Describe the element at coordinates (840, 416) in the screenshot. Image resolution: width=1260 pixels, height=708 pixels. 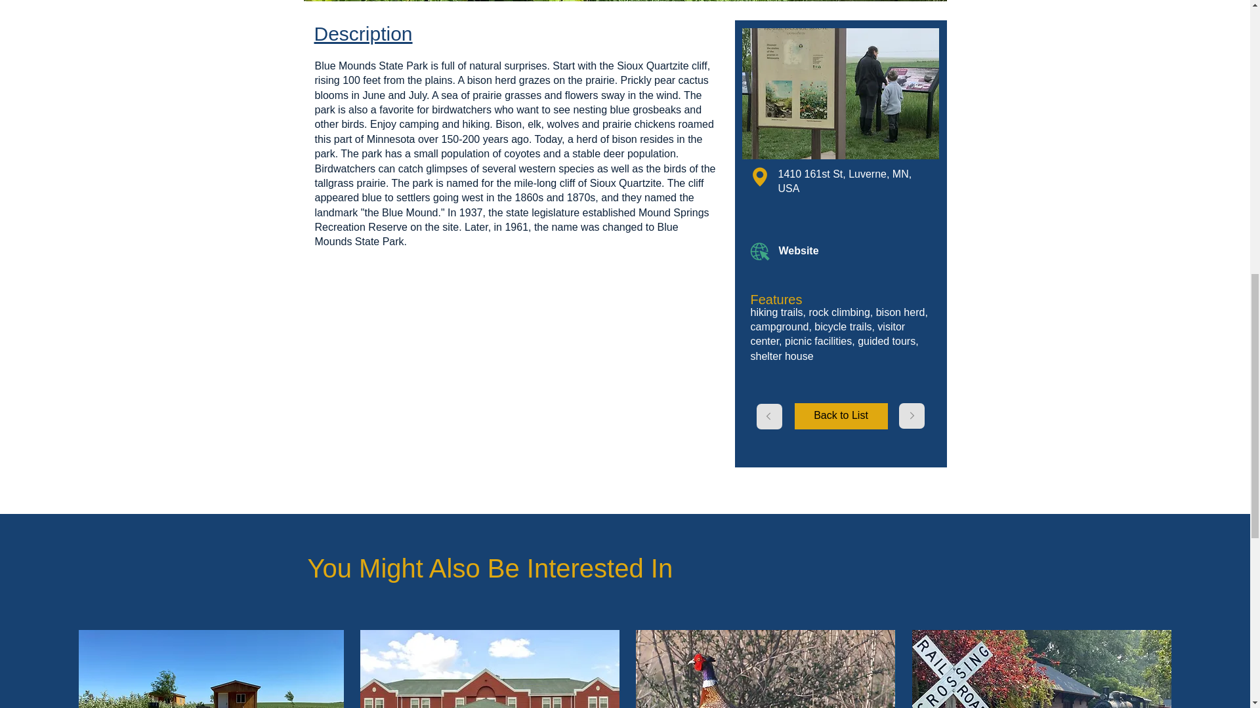
I see `Back to List` at that location.